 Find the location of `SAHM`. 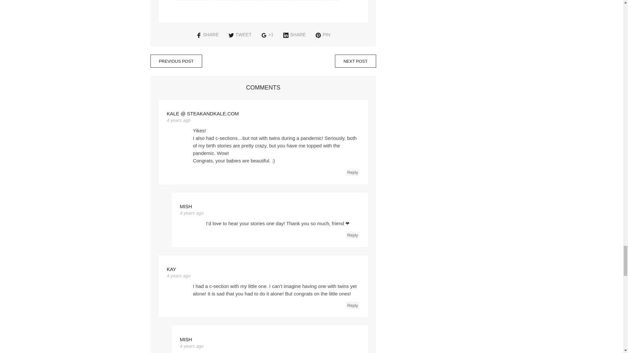

SAHM is located at coordinates (249, 0).